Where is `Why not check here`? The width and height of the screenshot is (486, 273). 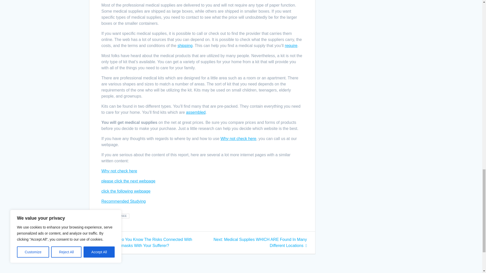
Why not check here is located at coordinates (119, 159).